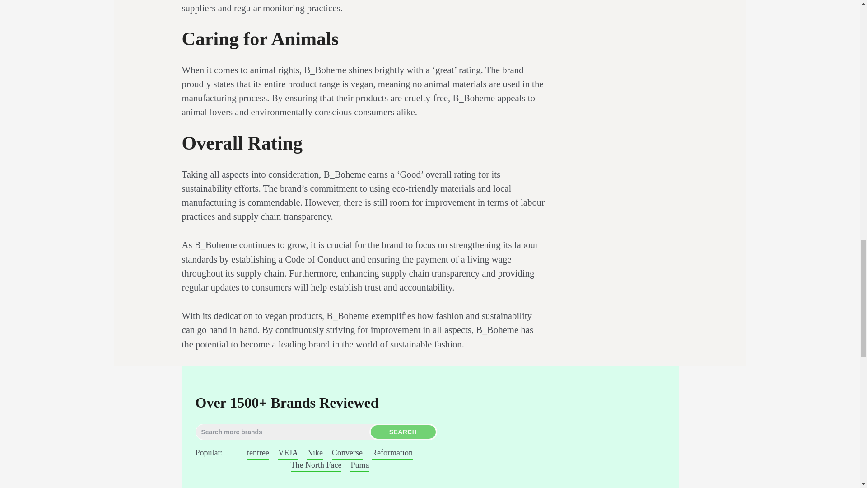 This screenshot has height=488, width=867. What do you see at coordinates (258, 453) in the screenshot?
I see `tentree` at bounding box center [258, 453].